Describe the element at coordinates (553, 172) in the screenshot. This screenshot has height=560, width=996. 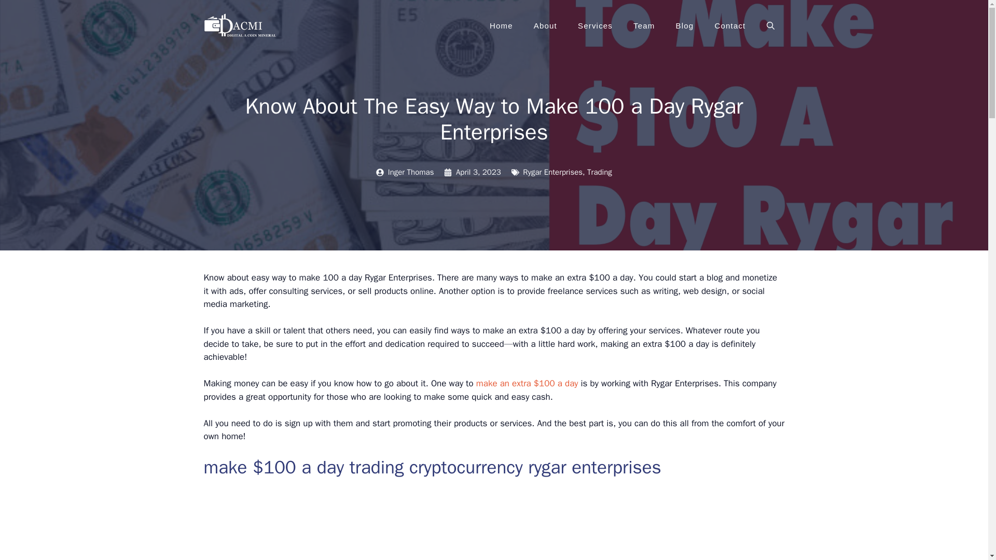
I see `Rygar Enterprises` at that location.